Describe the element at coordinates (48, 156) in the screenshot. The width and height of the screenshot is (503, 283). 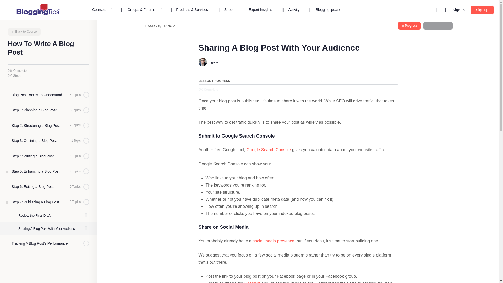
I see `Step 4: Writing a Blog Post` at that location.